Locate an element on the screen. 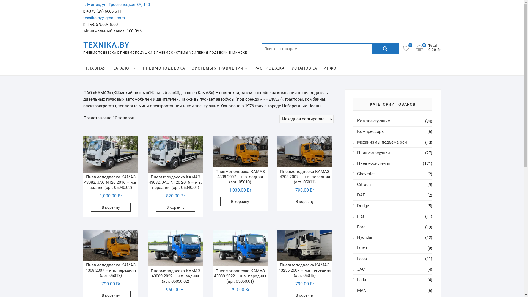 This screenshot has height=297, width=528. Iveco is located at coordinates (362, 258).